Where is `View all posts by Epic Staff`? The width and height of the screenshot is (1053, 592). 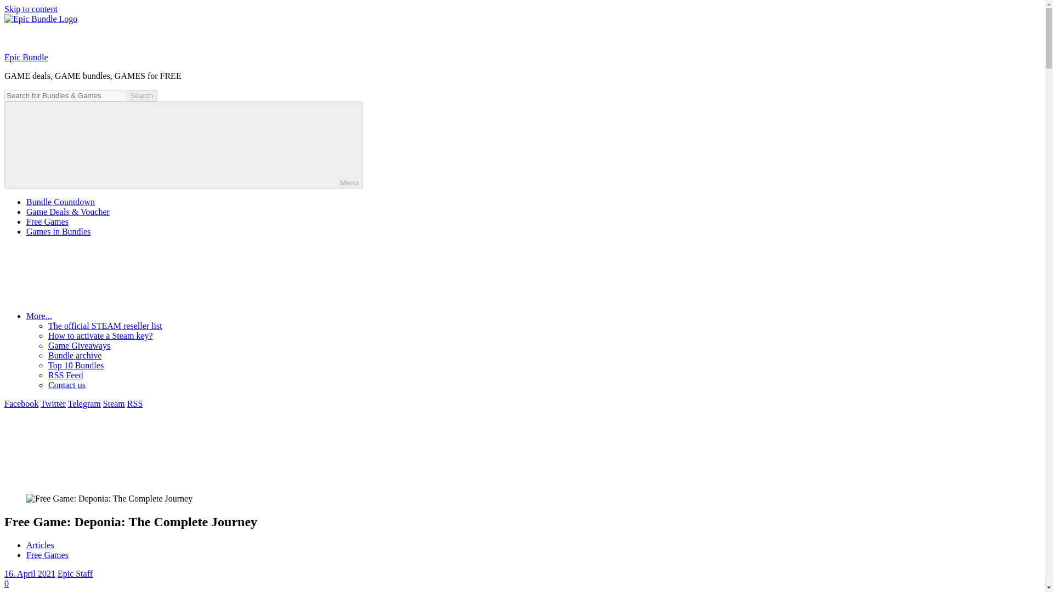 View all posts by Epic Staff is located at coordinates (75, 573).